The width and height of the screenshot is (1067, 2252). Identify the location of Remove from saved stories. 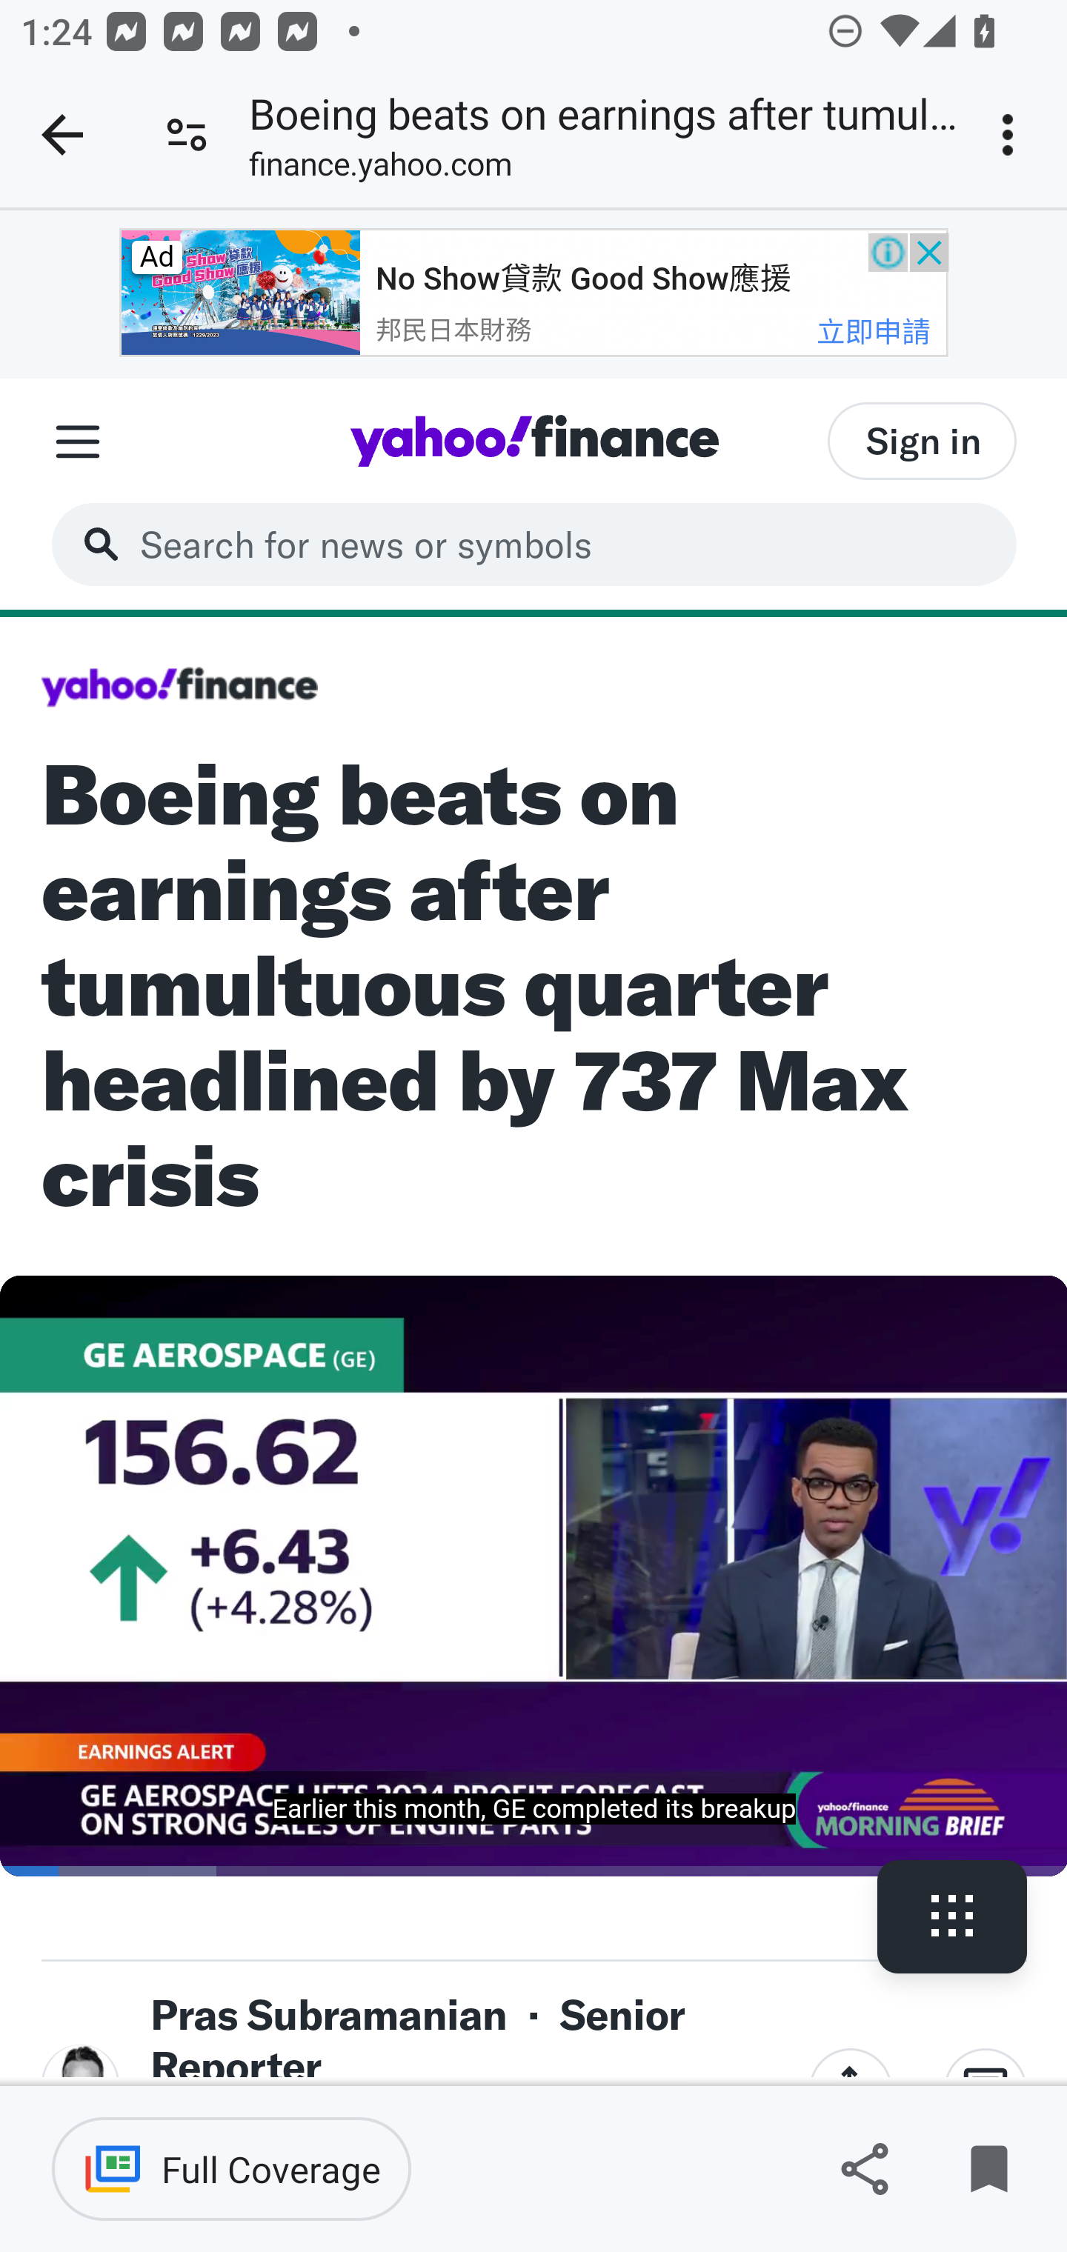
(988, 2169).